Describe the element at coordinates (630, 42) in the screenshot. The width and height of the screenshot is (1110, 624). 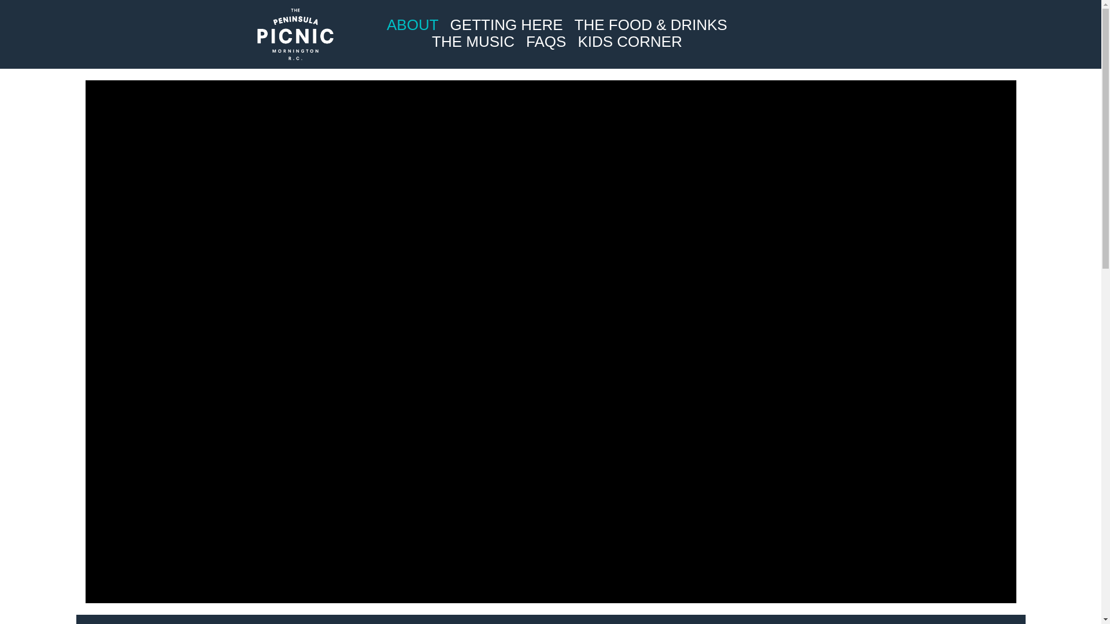
I see `KIDS CORNER` at that location.